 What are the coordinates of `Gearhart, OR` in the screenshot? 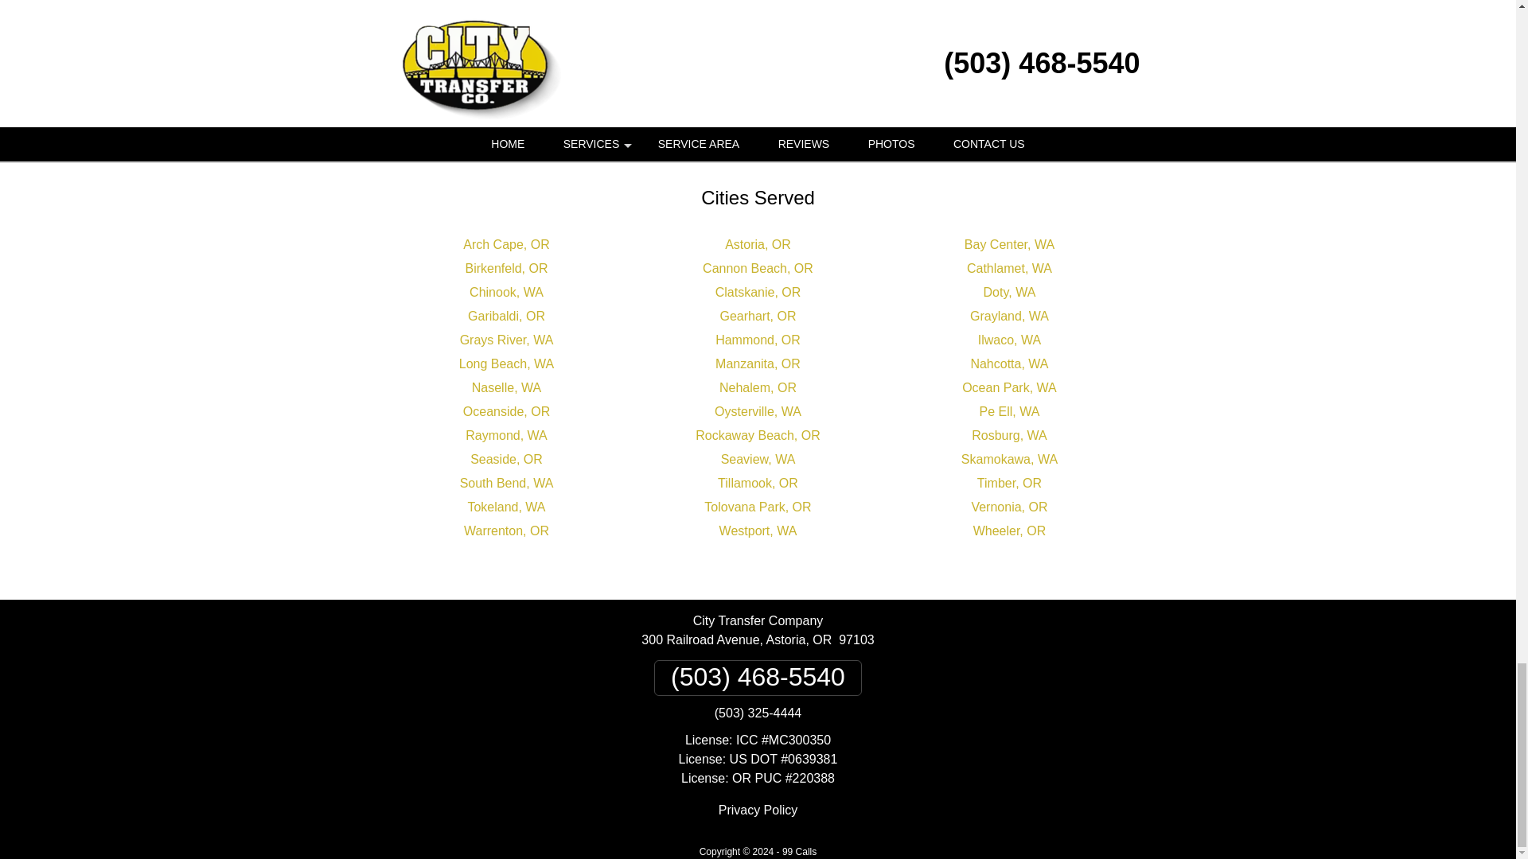 It's located at (758, 316).